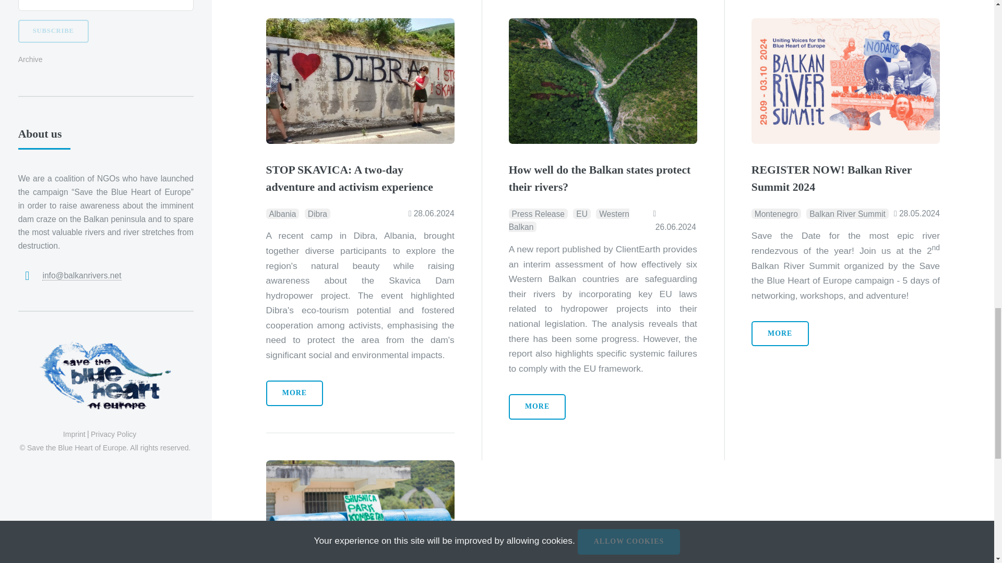  I want to click on Albania, so click(283, 214).